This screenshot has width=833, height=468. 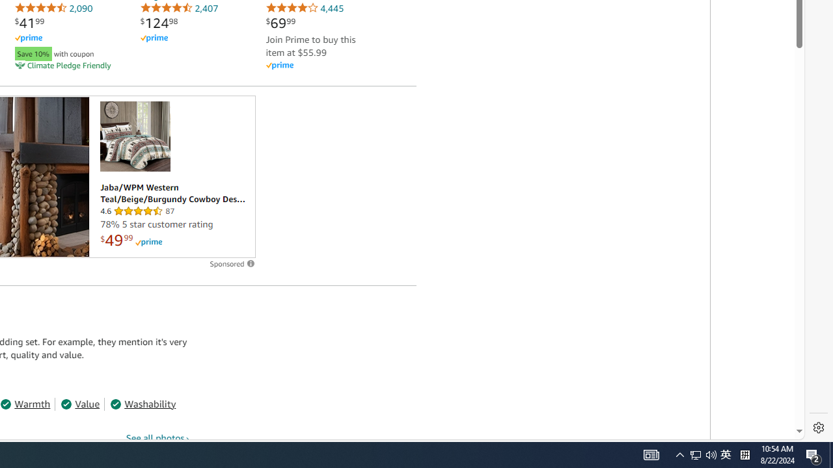 I want to click on 2,407, so click(x=179, y=8).